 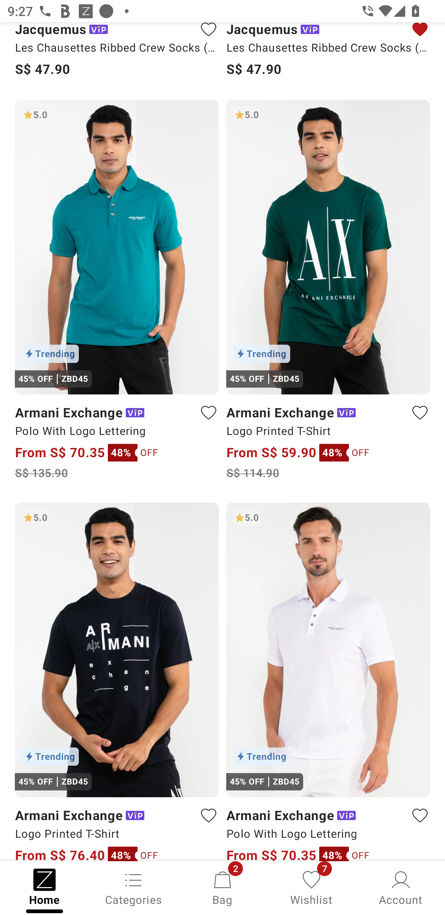 What do you see at coordinates (400, 887) in the screenshot?
I see `Account` at bounding box center [400, 887].